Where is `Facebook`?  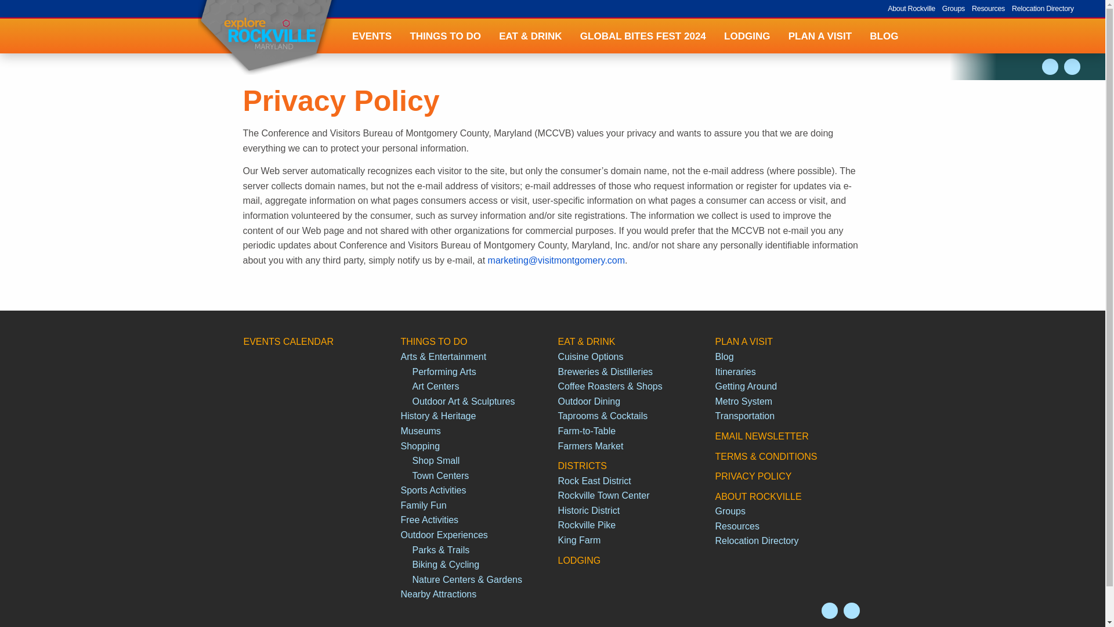 Facebook is located at coordinates (1072, 66).